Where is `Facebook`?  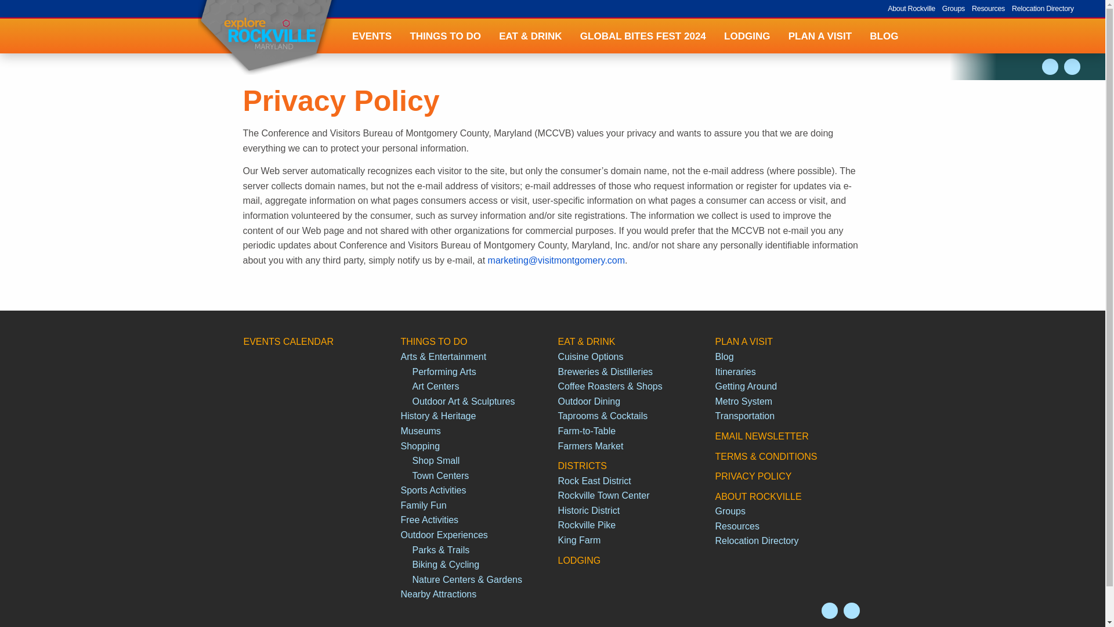 Facebook is located at coordinates (1072, 66).